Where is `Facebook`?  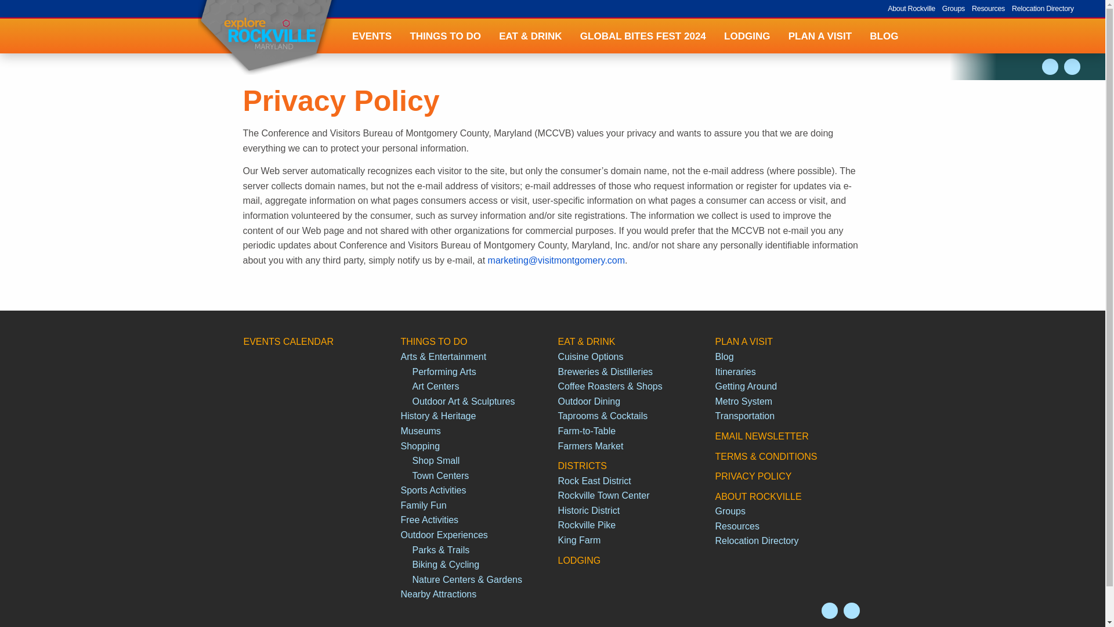 Facebook is located at coordinates (1072, 66).